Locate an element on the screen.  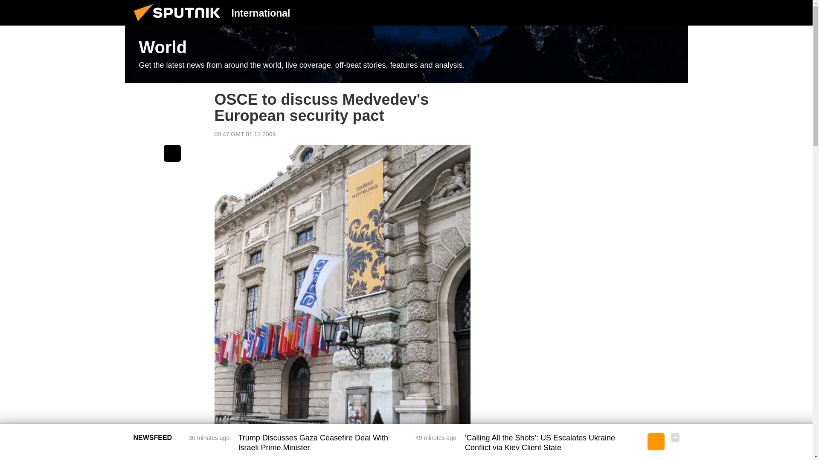
Sputnik International is located at coordinates (180, 23).